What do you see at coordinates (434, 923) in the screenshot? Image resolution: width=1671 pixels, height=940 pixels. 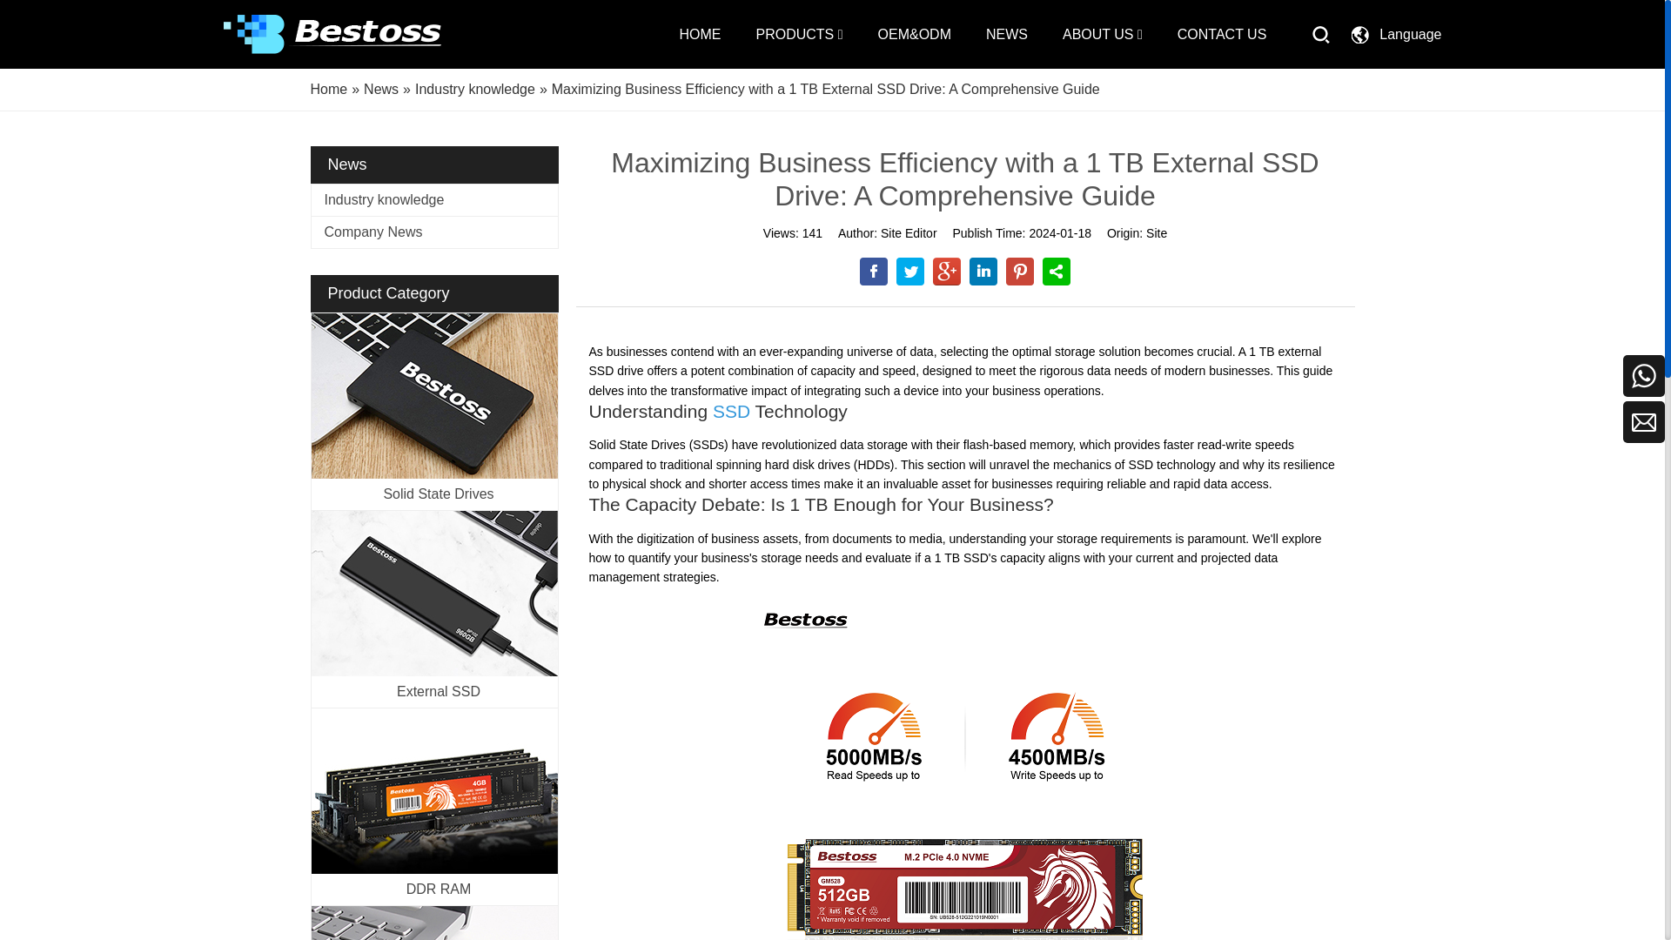 I see `USB Flash Drive` at bounding box center [434, 923].